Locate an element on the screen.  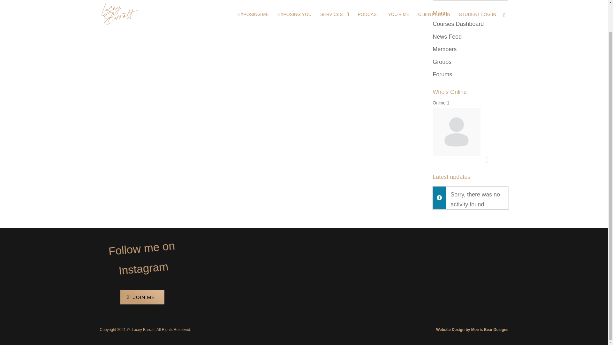
News Feed is located at coordinates (447, 36).